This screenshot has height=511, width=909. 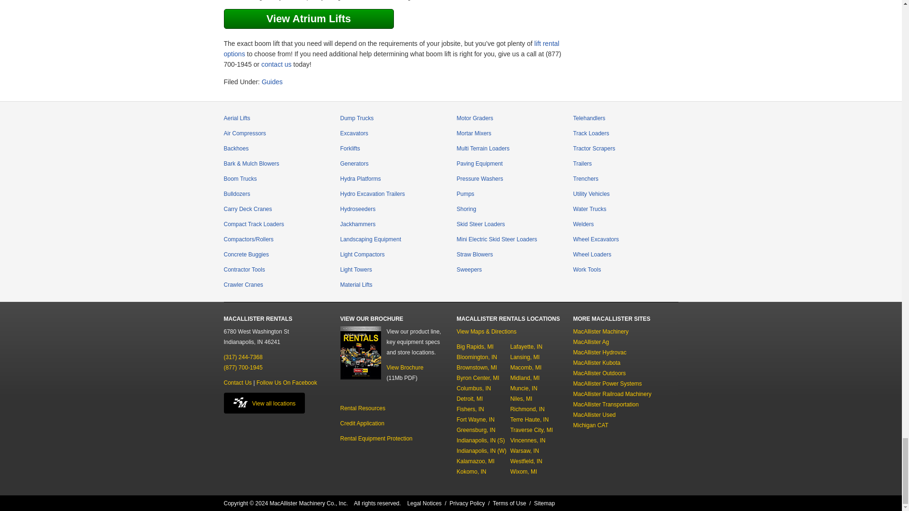 What do you see at coordinates (240, 179) in the screenshot?
I see `Boom Truck Rentals` at bounding box center [240, 179].